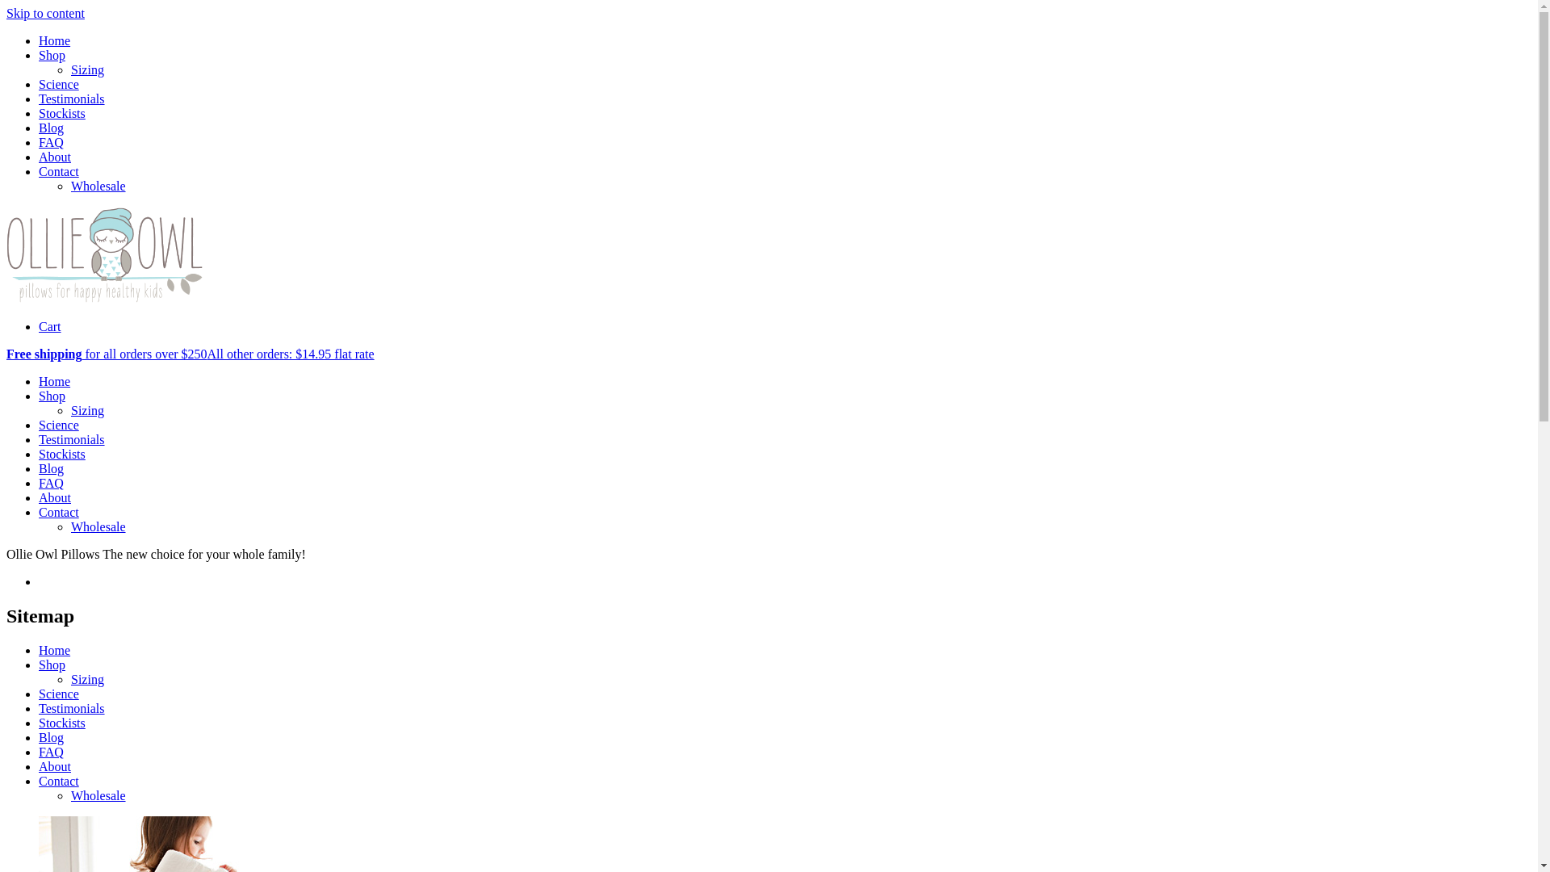  I want to click on Home, so click(55, 651).